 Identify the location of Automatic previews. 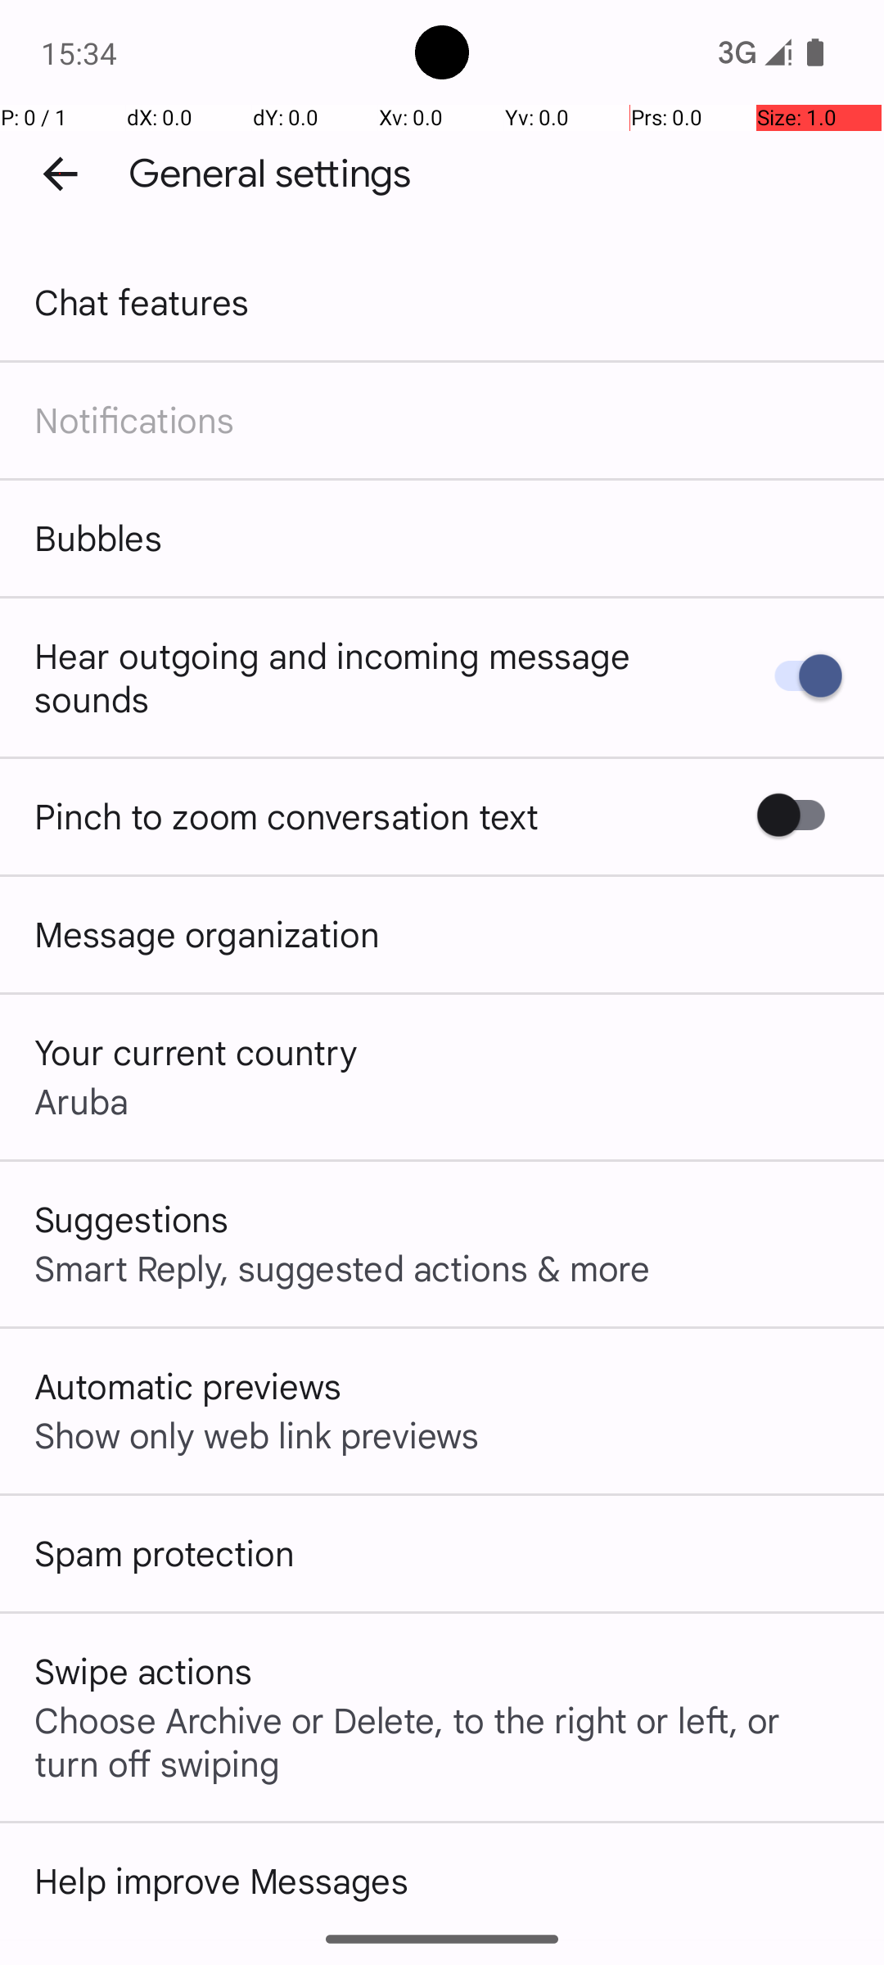
(188, 1385).